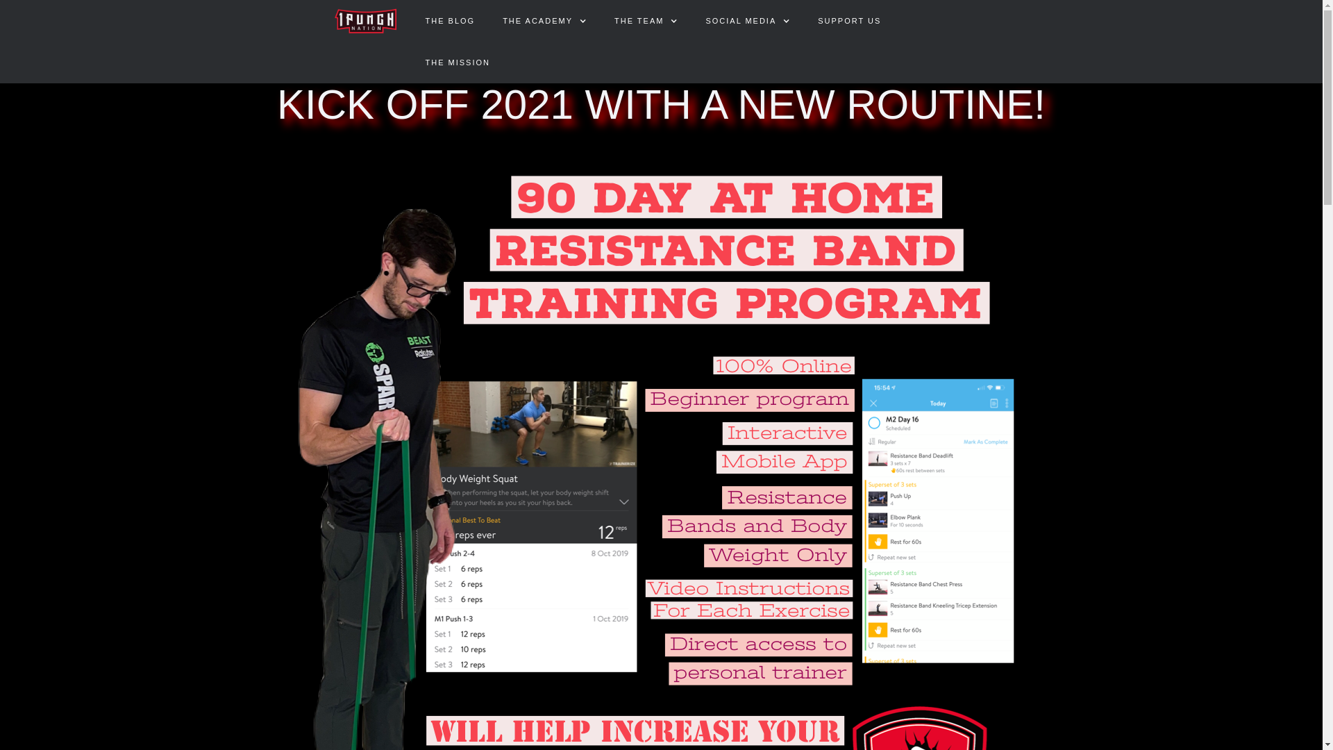 The height and width of the screenshot is (750, 1333). Describe the element at coordinates (850, 21) in the screenshot. I see `SUPPORT US` at that location.